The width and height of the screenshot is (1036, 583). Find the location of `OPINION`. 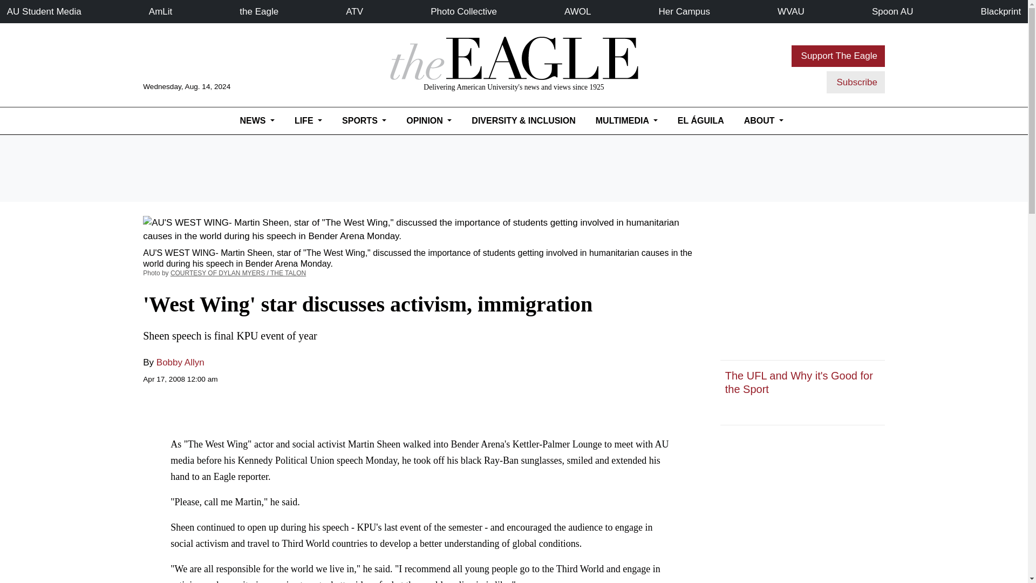

OPINION is located at coordinates (429, 121).